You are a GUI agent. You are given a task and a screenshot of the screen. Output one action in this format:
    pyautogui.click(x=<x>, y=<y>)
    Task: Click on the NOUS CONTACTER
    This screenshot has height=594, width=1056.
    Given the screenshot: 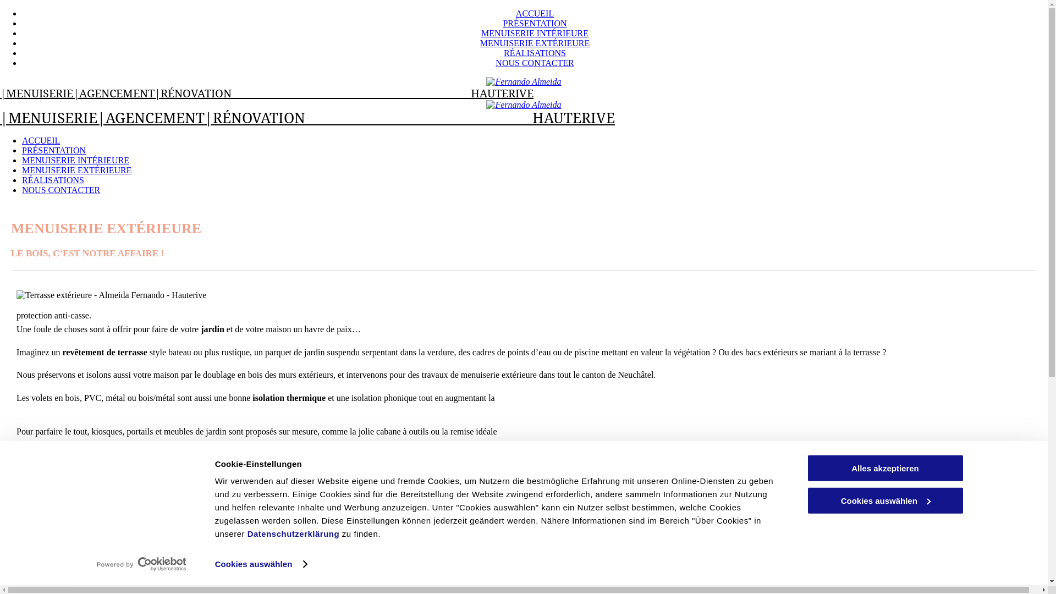 What is the action you would take?
    pyautogui.click(x=61, y=190)
    